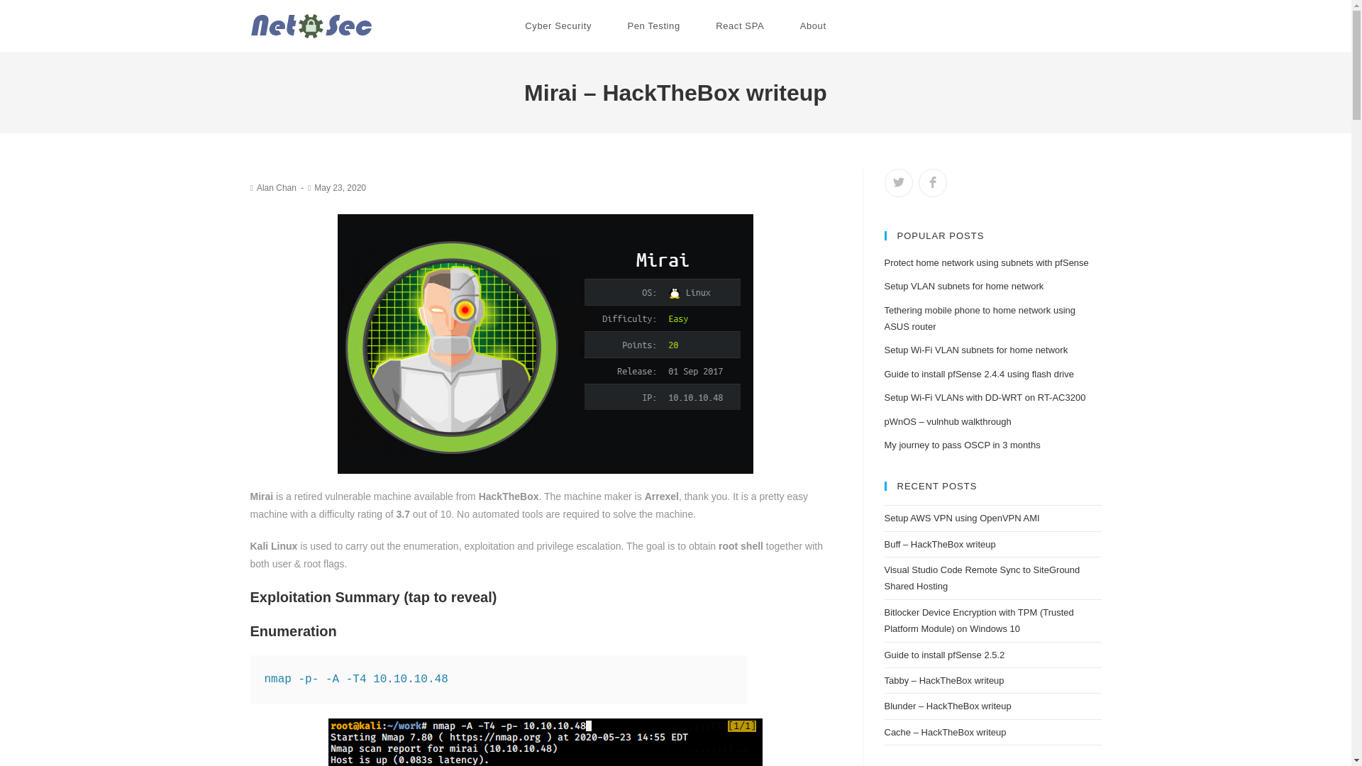  I want to click on Setup VLAN subnets for home network, so click(963, 287).